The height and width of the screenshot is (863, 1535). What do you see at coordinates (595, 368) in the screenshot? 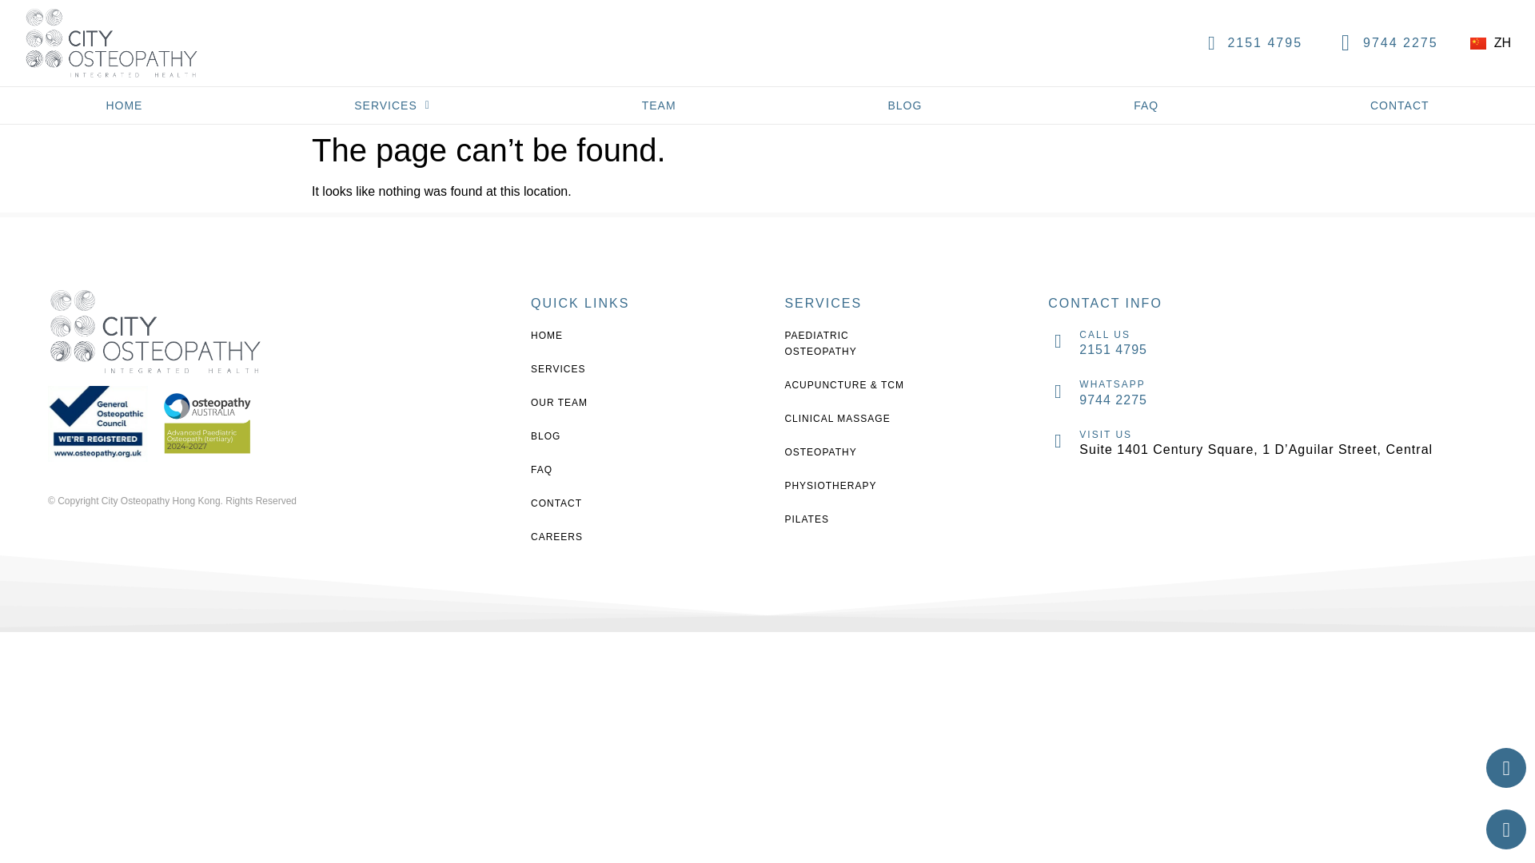
I see `SERVICES` at bounding box center [595, 368].